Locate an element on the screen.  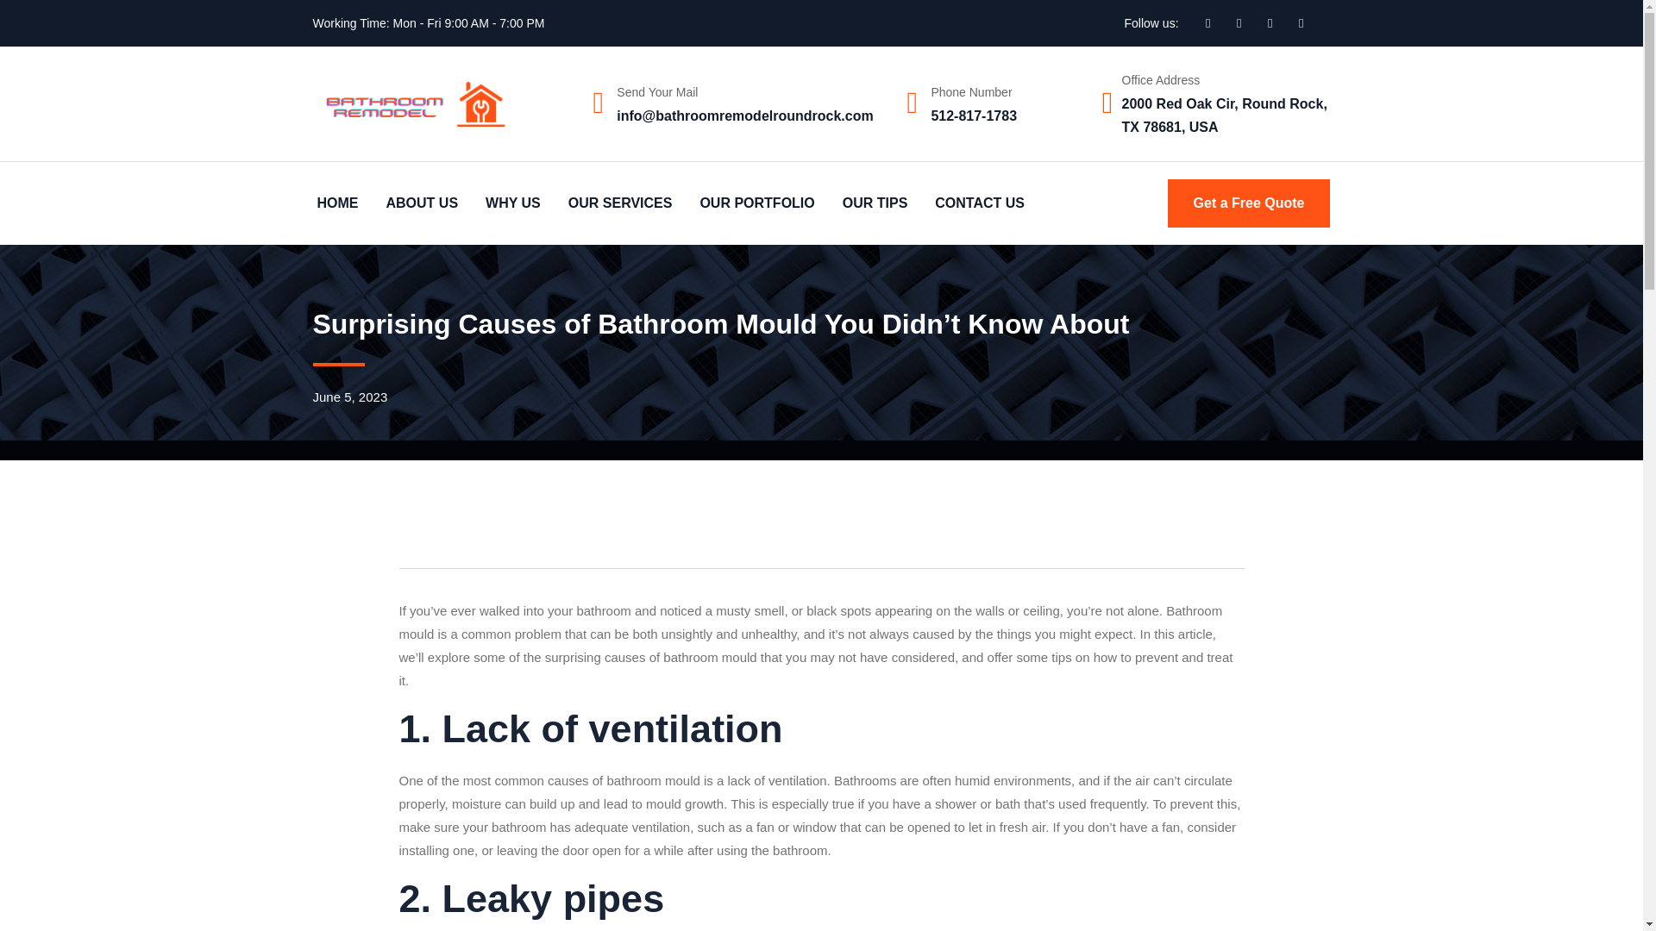
CONTACT US is located at coordinates (980, 203).